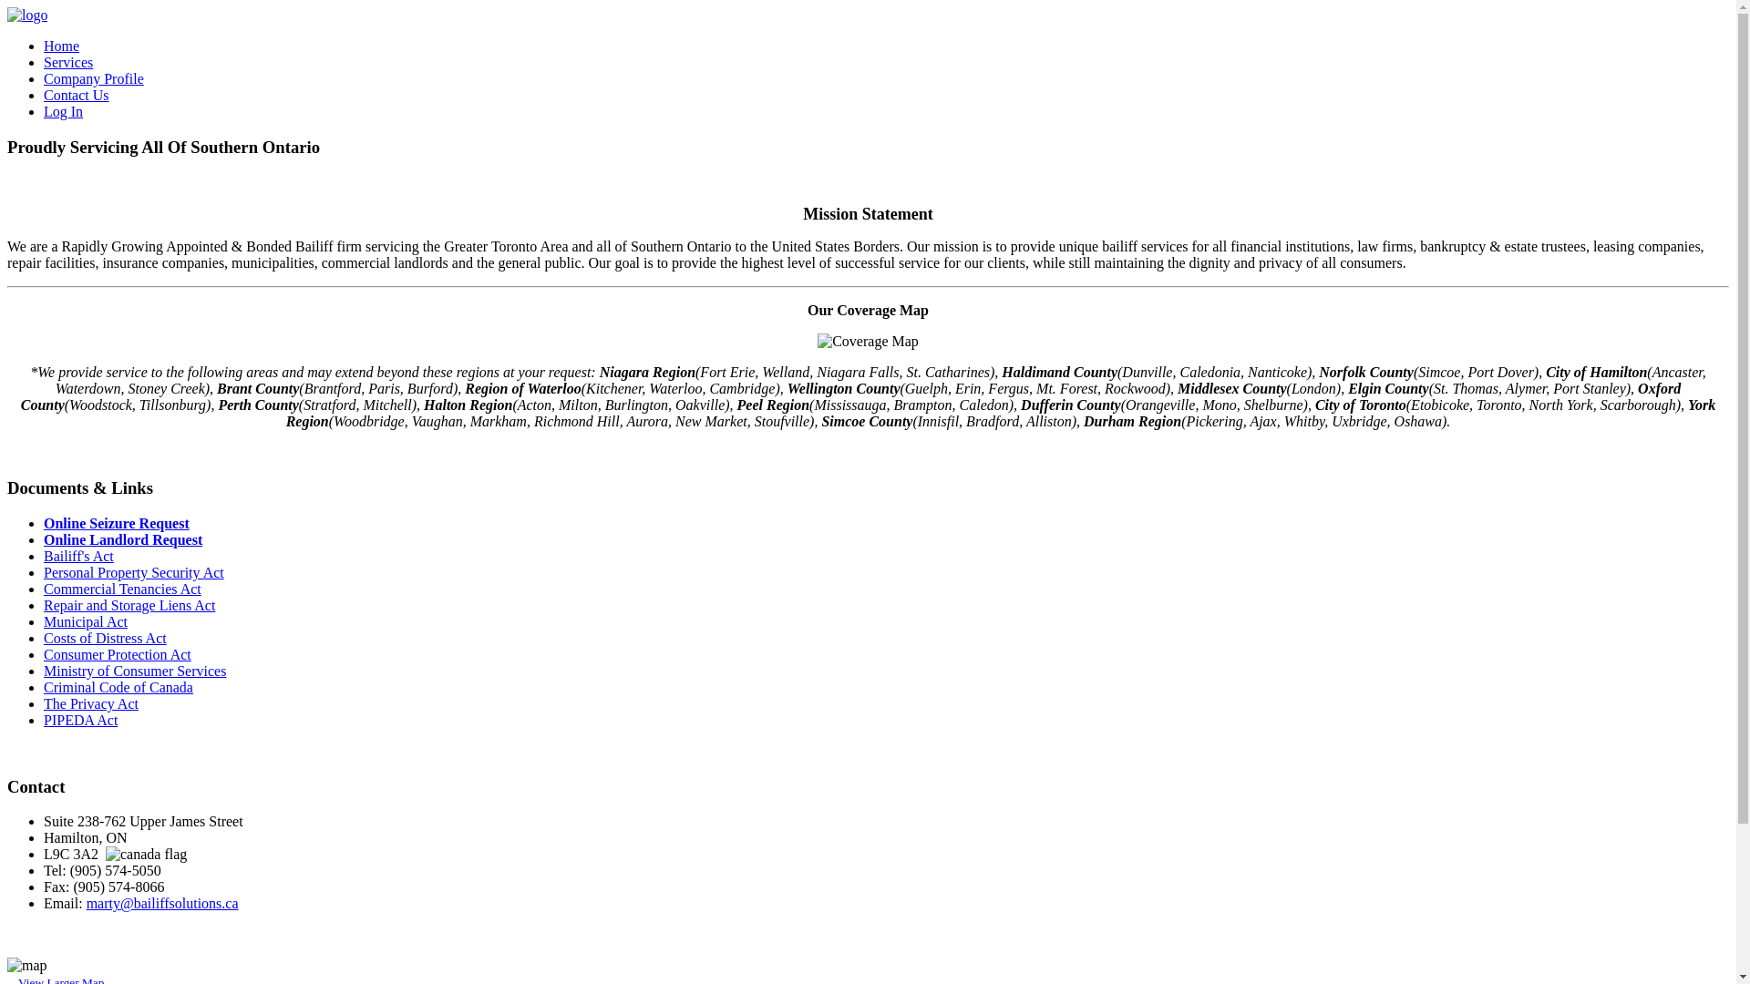 The image size is (1750, 984). I want to click on Company Profile, so click(94, 78).